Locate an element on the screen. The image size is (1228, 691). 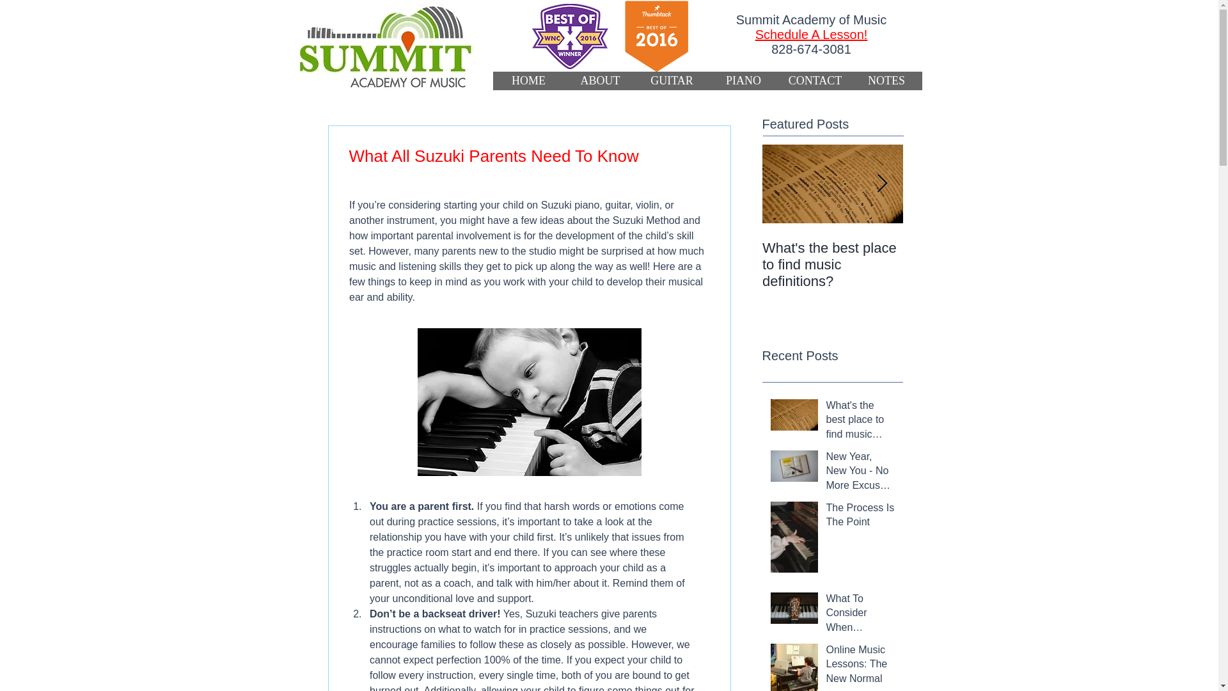
Summit Academy of Music is located at coordinates (384, 47).